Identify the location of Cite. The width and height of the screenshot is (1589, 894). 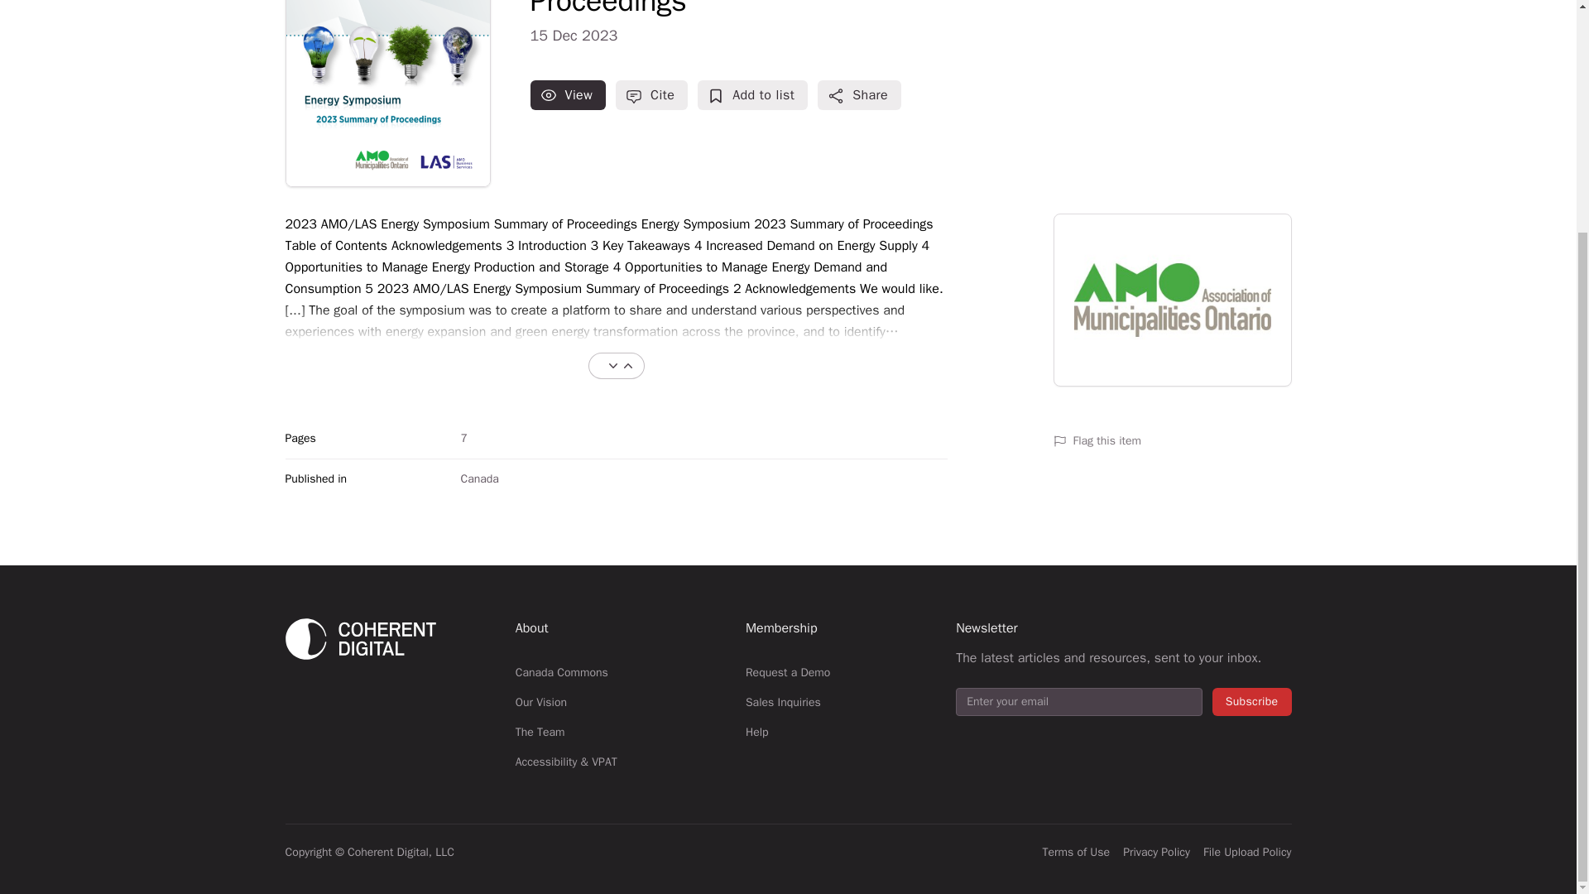
(652, 94).